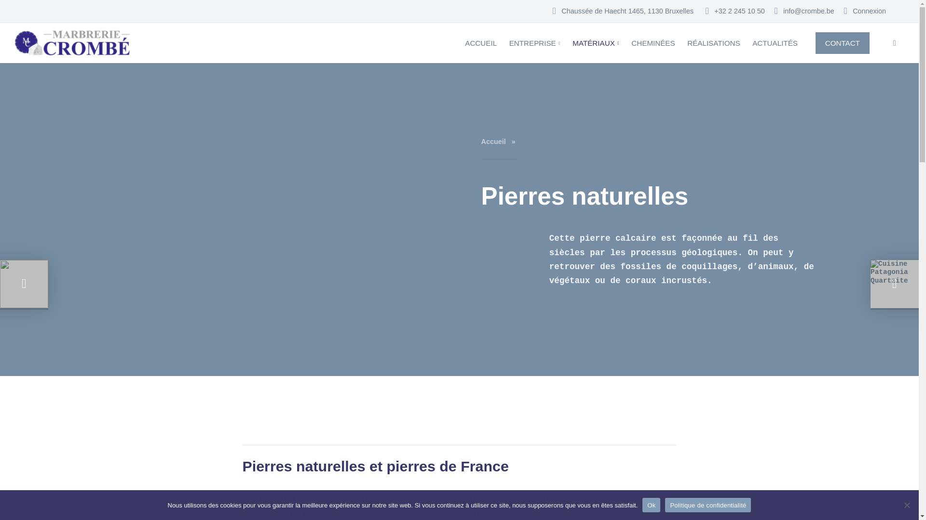 This screenshot has width=926, height=520. Describe the element at coordinates (651, 505) in the screenshot. I see `Ok` at that location.